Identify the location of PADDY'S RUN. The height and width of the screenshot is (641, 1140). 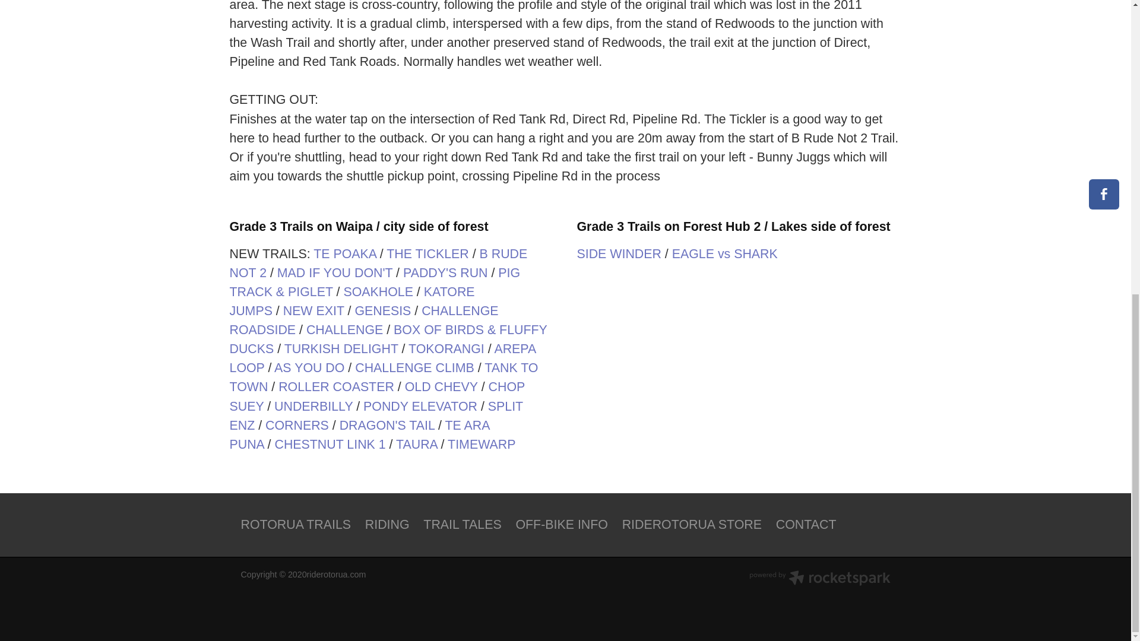
(445, 273).